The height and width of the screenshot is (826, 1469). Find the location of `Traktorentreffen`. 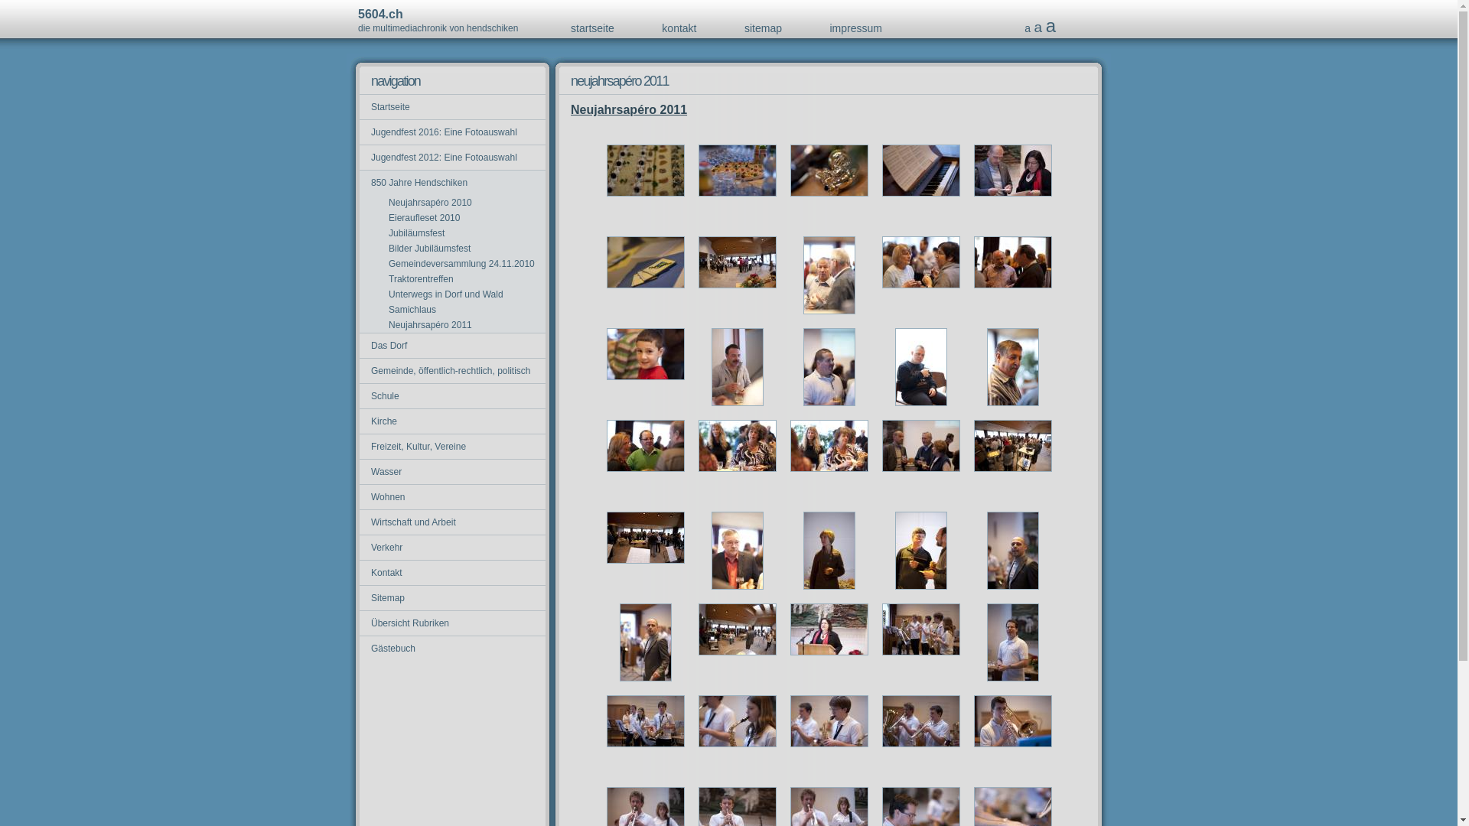

Traktorentreffen is located at coordinates (415, 279).